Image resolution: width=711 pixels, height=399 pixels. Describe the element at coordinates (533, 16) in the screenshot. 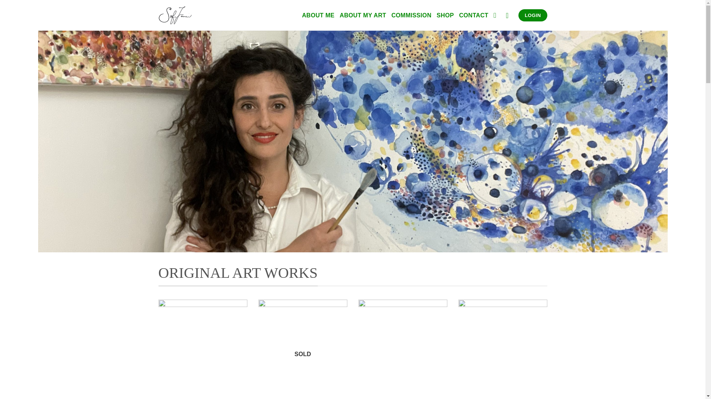

I see `LOGIN` at that location.